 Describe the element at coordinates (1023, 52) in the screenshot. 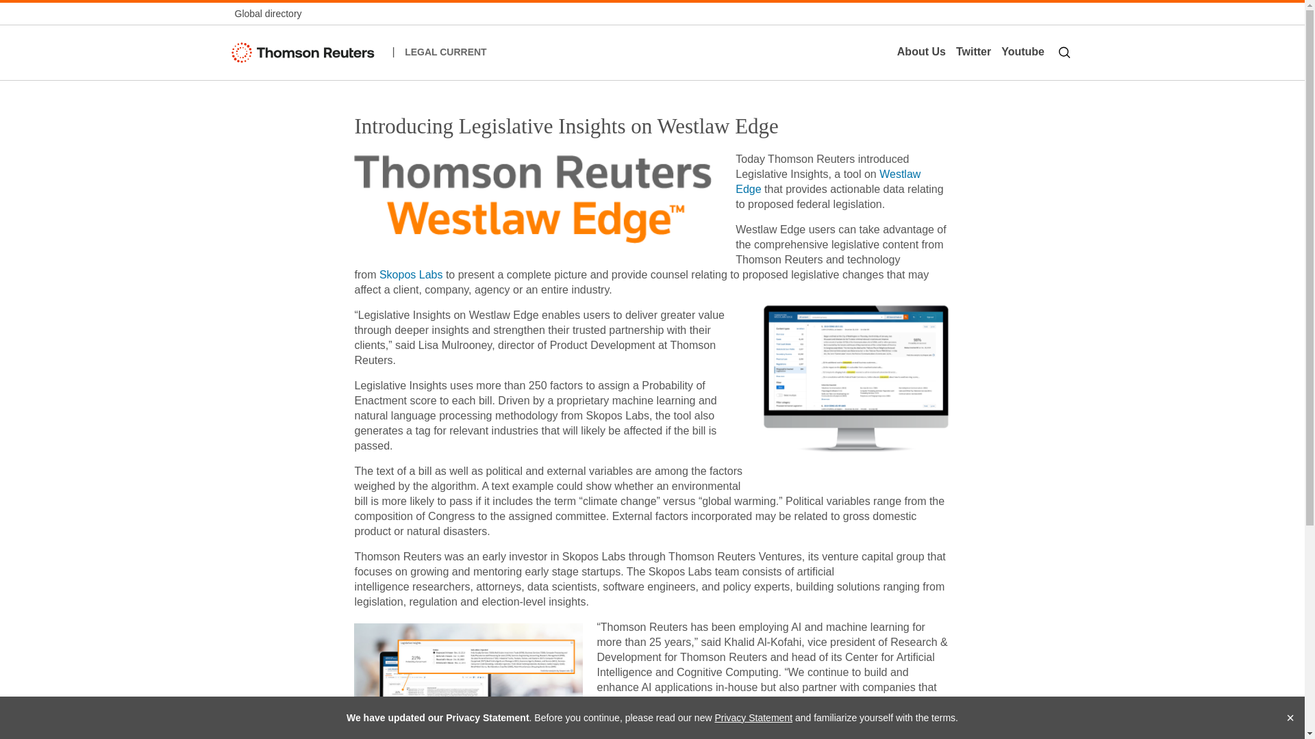

I see `Youtube` at that location.